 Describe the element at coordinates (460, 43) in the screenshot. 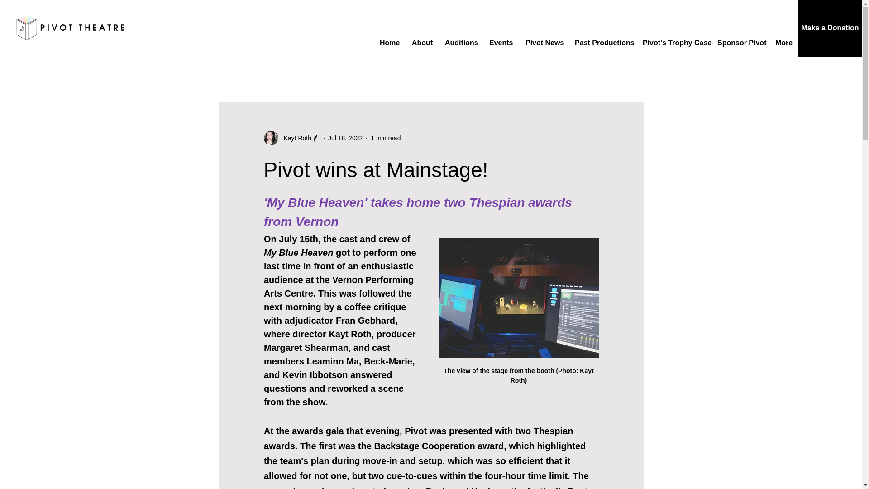

I see `Auditions` at that location.